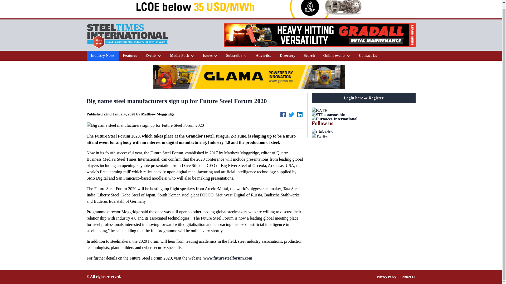 This screenshot has height=284, width=506. What do you see at coordinates (210, 55) in the screenshot?
I see `Issues` at bounding box center [210, 55].